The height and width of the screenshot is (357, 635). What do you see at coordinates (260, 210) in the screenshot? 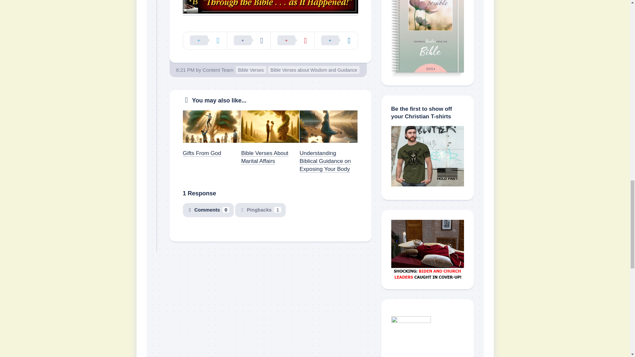
I see `Pingbacks1` at bounding box center [260, 210].